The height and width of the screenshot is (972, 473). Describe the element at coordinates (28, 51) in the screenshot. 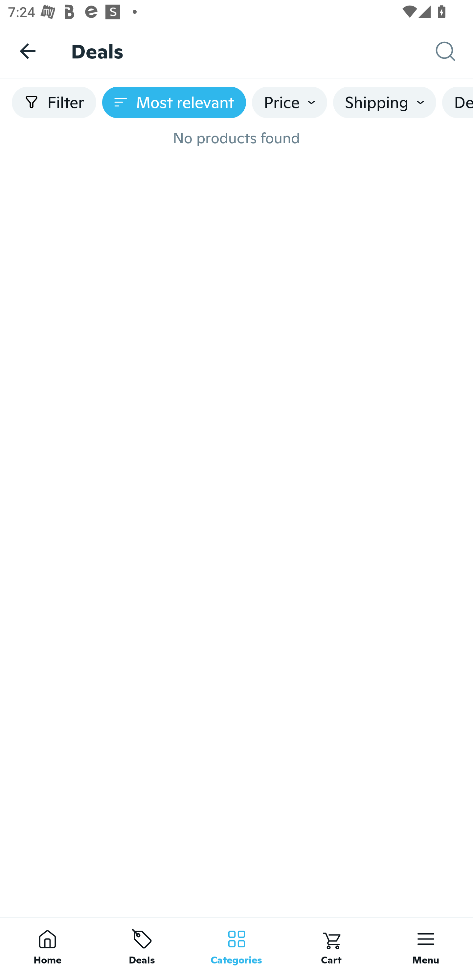

I see `Navigate up` at that location.